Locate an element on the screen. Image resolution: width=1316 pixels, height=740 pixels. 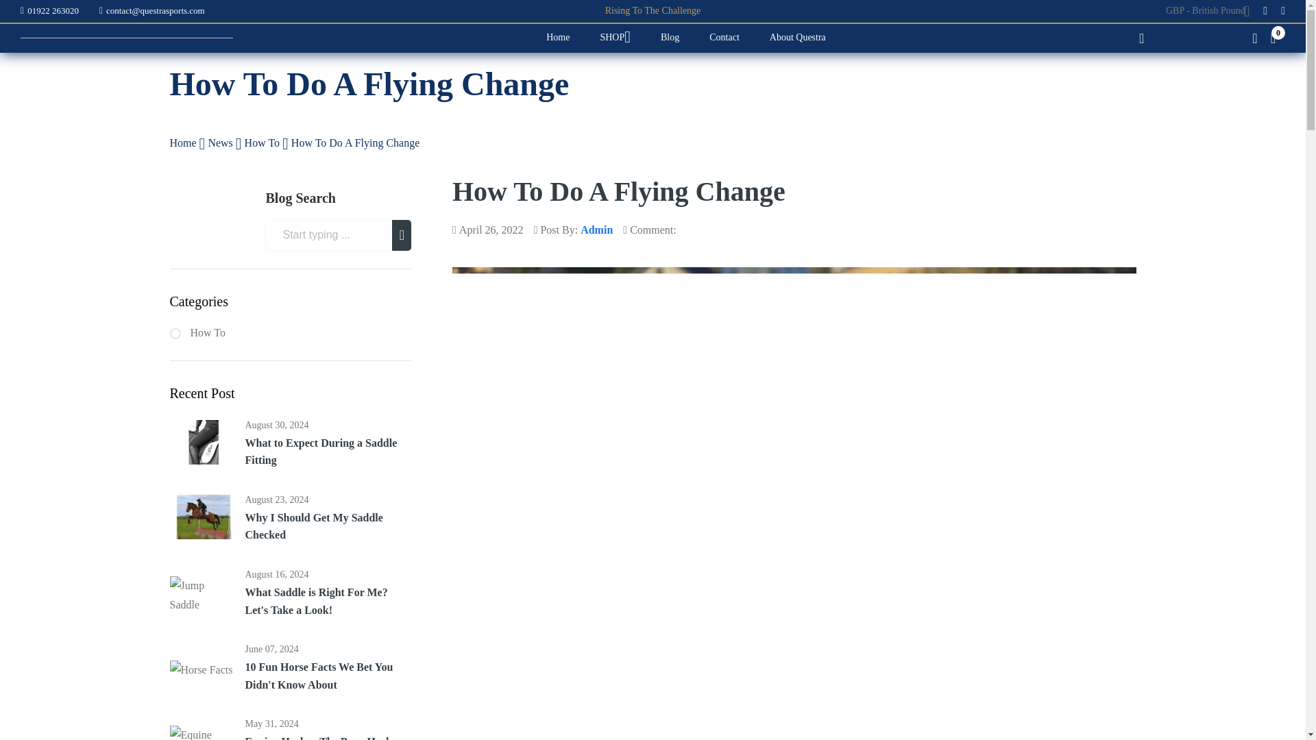
Home is located at coordinates (558, 38).